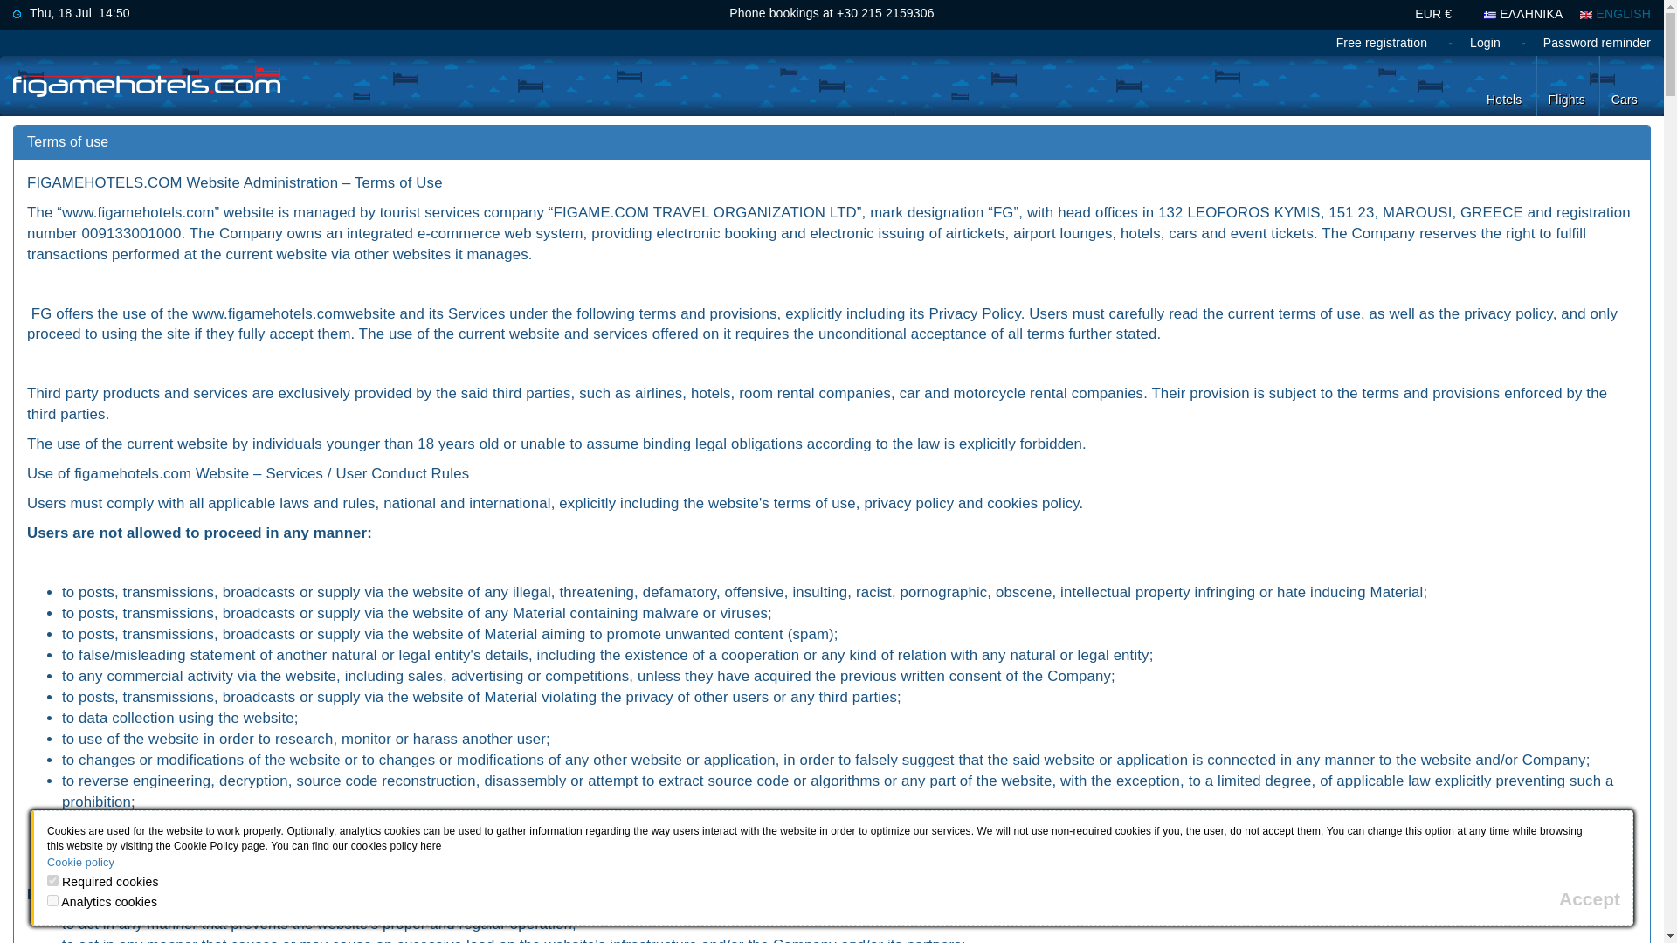 The image size is (1677, 943). What do you see at coordinates (1597, 43) in the screenshot?
I see `Password reminder` at bounding box center [1597, 43].